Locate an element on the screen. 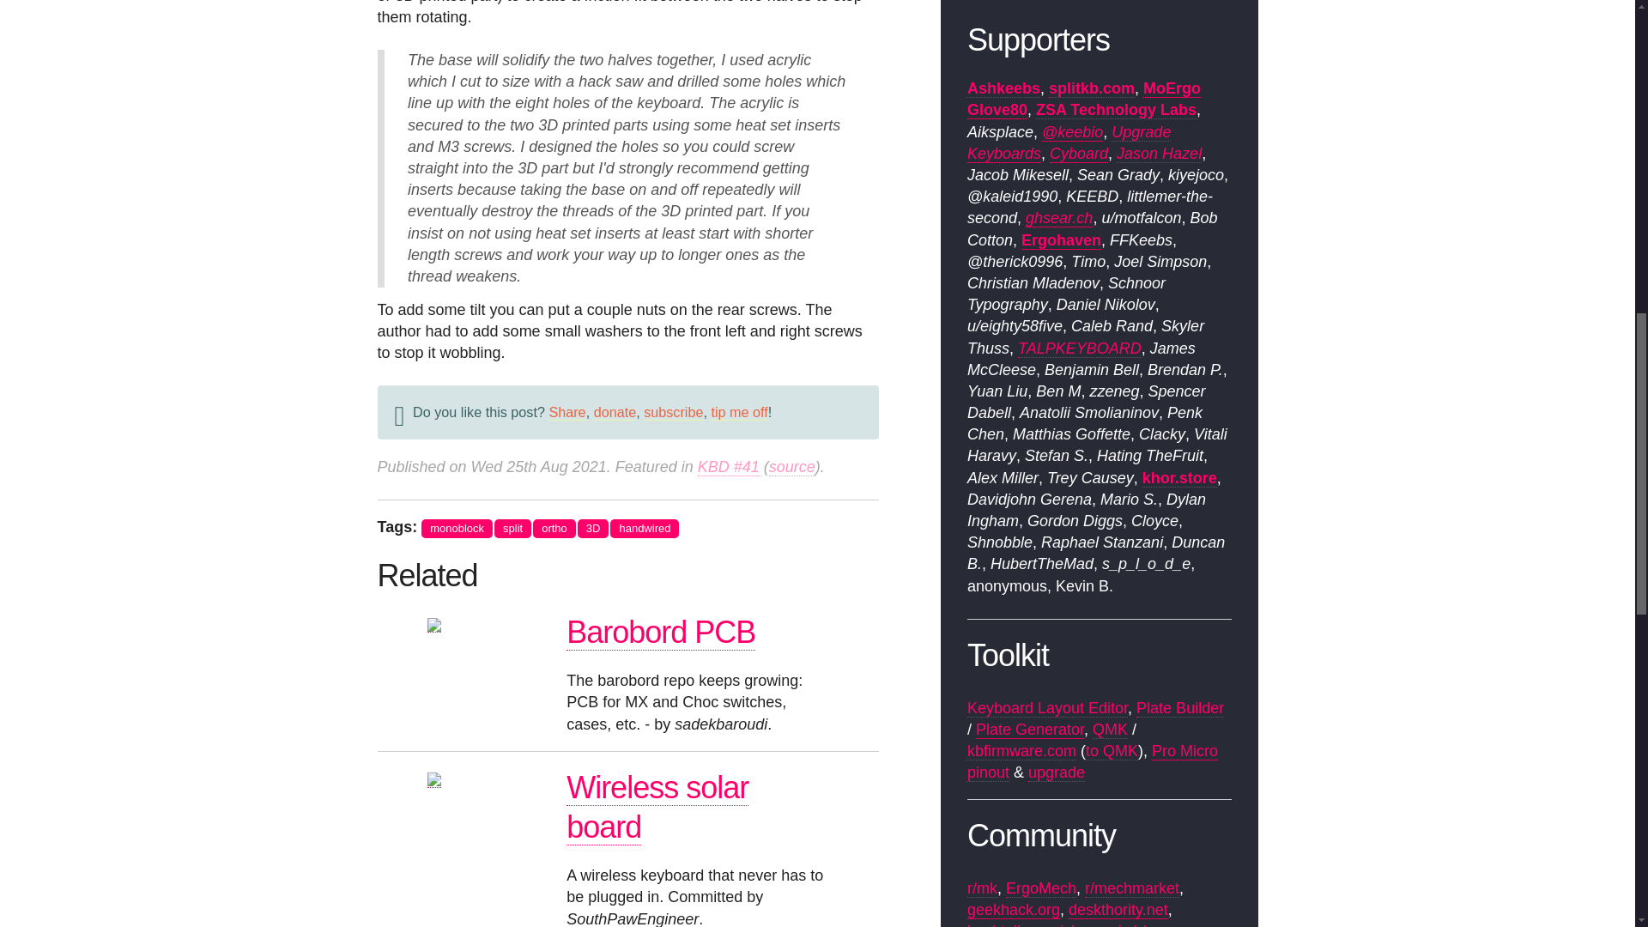 This screenshot has height=927, width=1648. ortho is located at coordinates (554, 529).